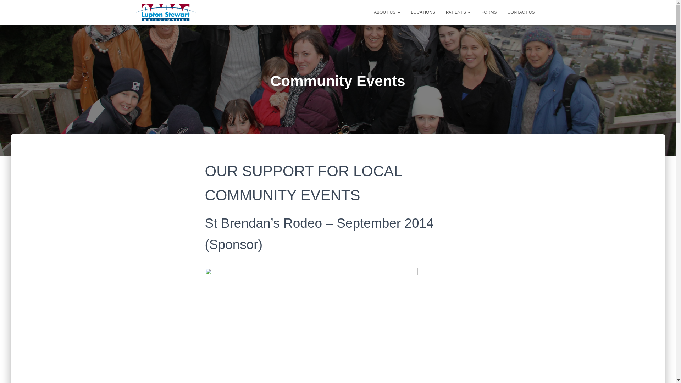 This screenshot has height=383, width=681. What do you see at coordinates (458, 12) in the screenshot?
I see `PATIENTS` at bounding box center [458, 12].